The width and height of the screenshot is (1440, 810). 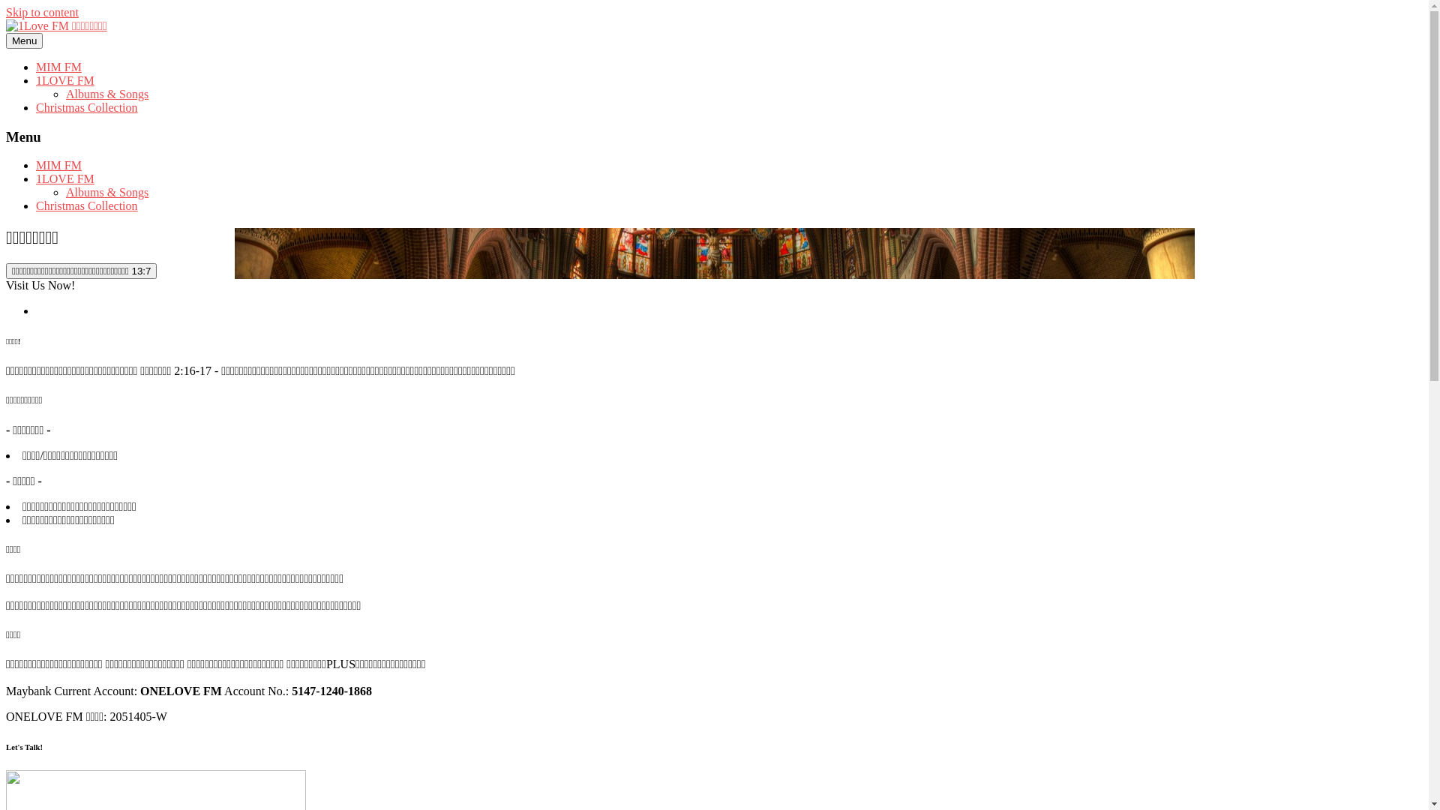 I want to click on Christmas Collection, so click(x=87, y=205).